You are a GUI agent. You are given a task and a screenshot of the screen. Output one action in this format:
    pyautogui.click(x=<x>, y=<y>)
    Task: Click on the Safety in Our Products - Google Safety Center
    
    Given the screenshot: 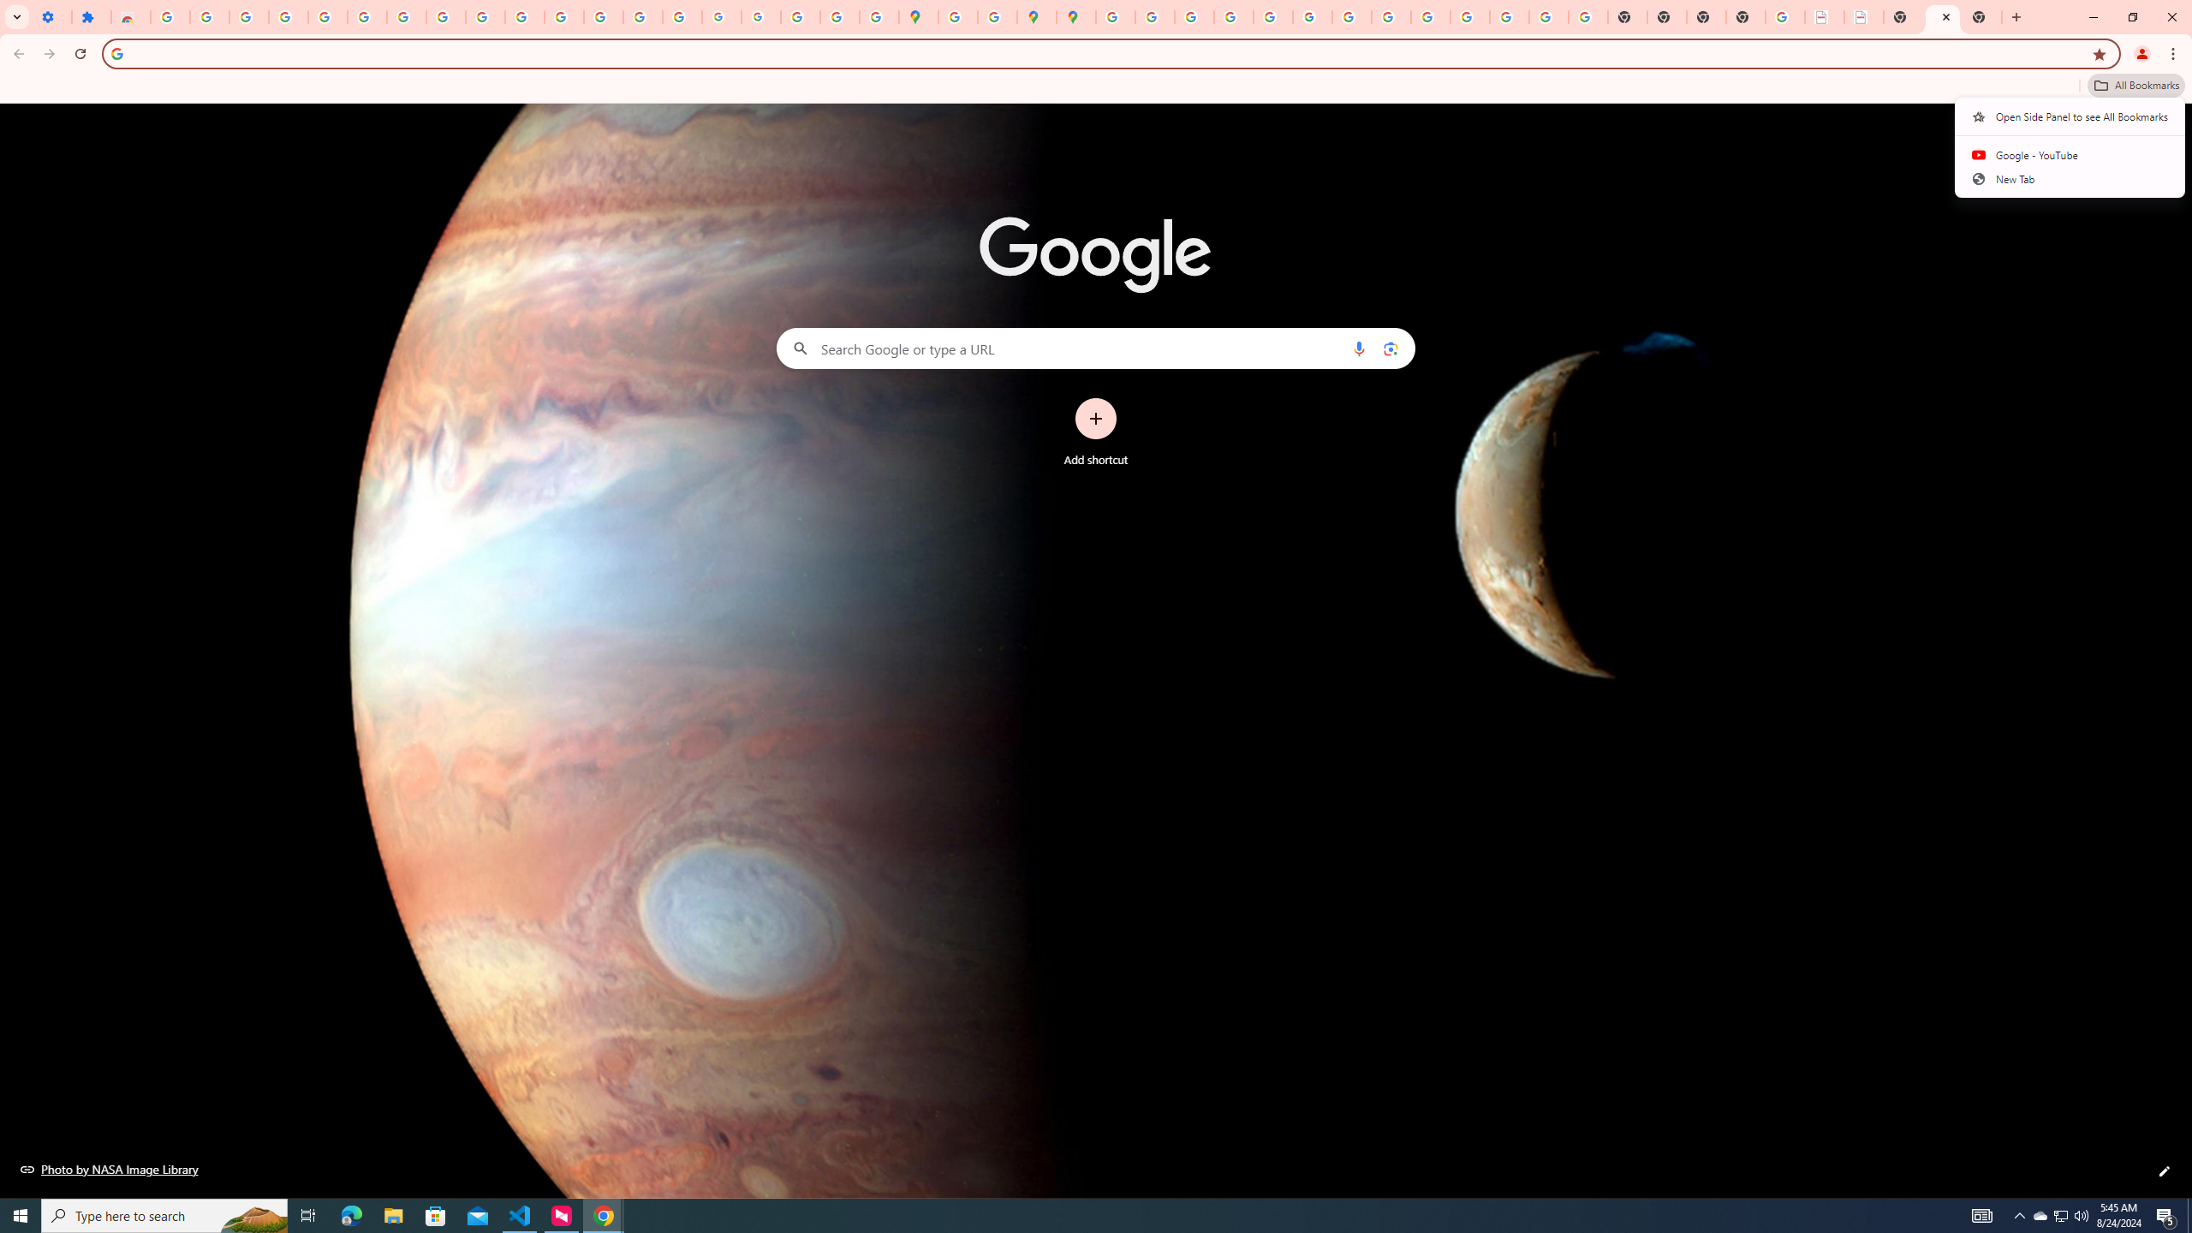 What is the action you would take?
    pyautogui.click(x=998, y=17)
    